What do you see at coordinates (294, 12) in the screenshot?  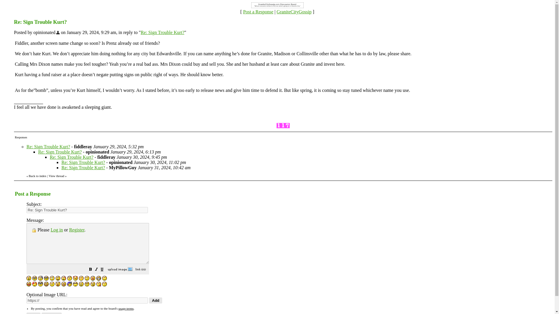 I see `GraniteCityGossip` at bounding box center [294, 12].